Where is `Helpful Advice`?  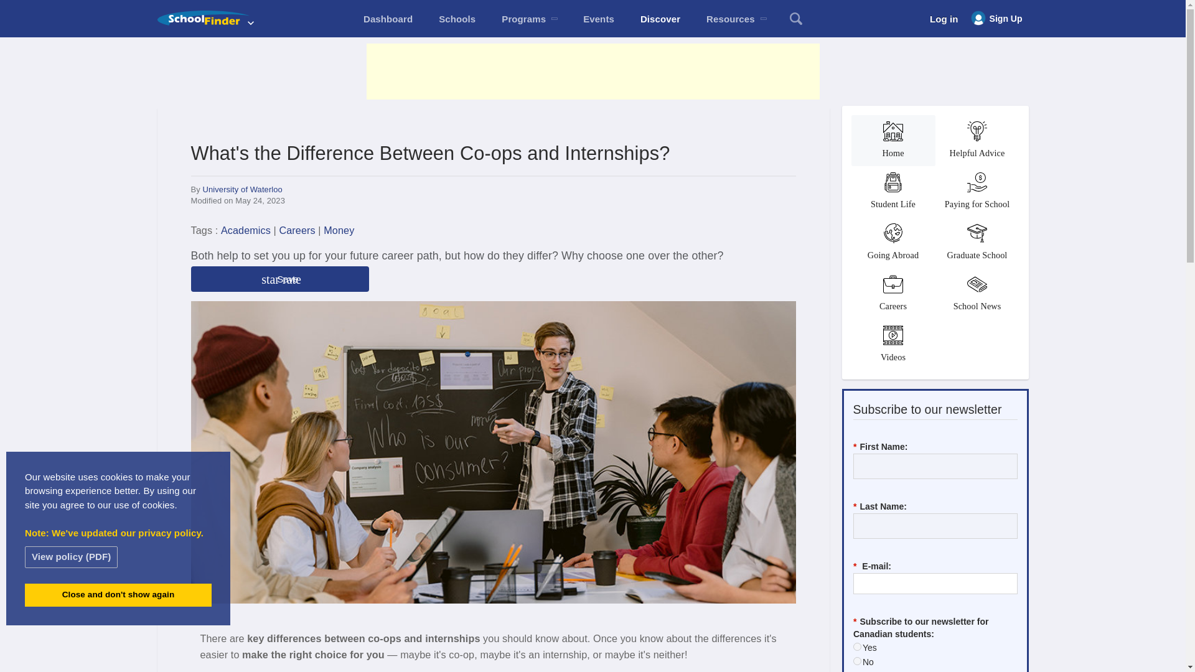 Helpful Advice is located at coordinates (977, 140).